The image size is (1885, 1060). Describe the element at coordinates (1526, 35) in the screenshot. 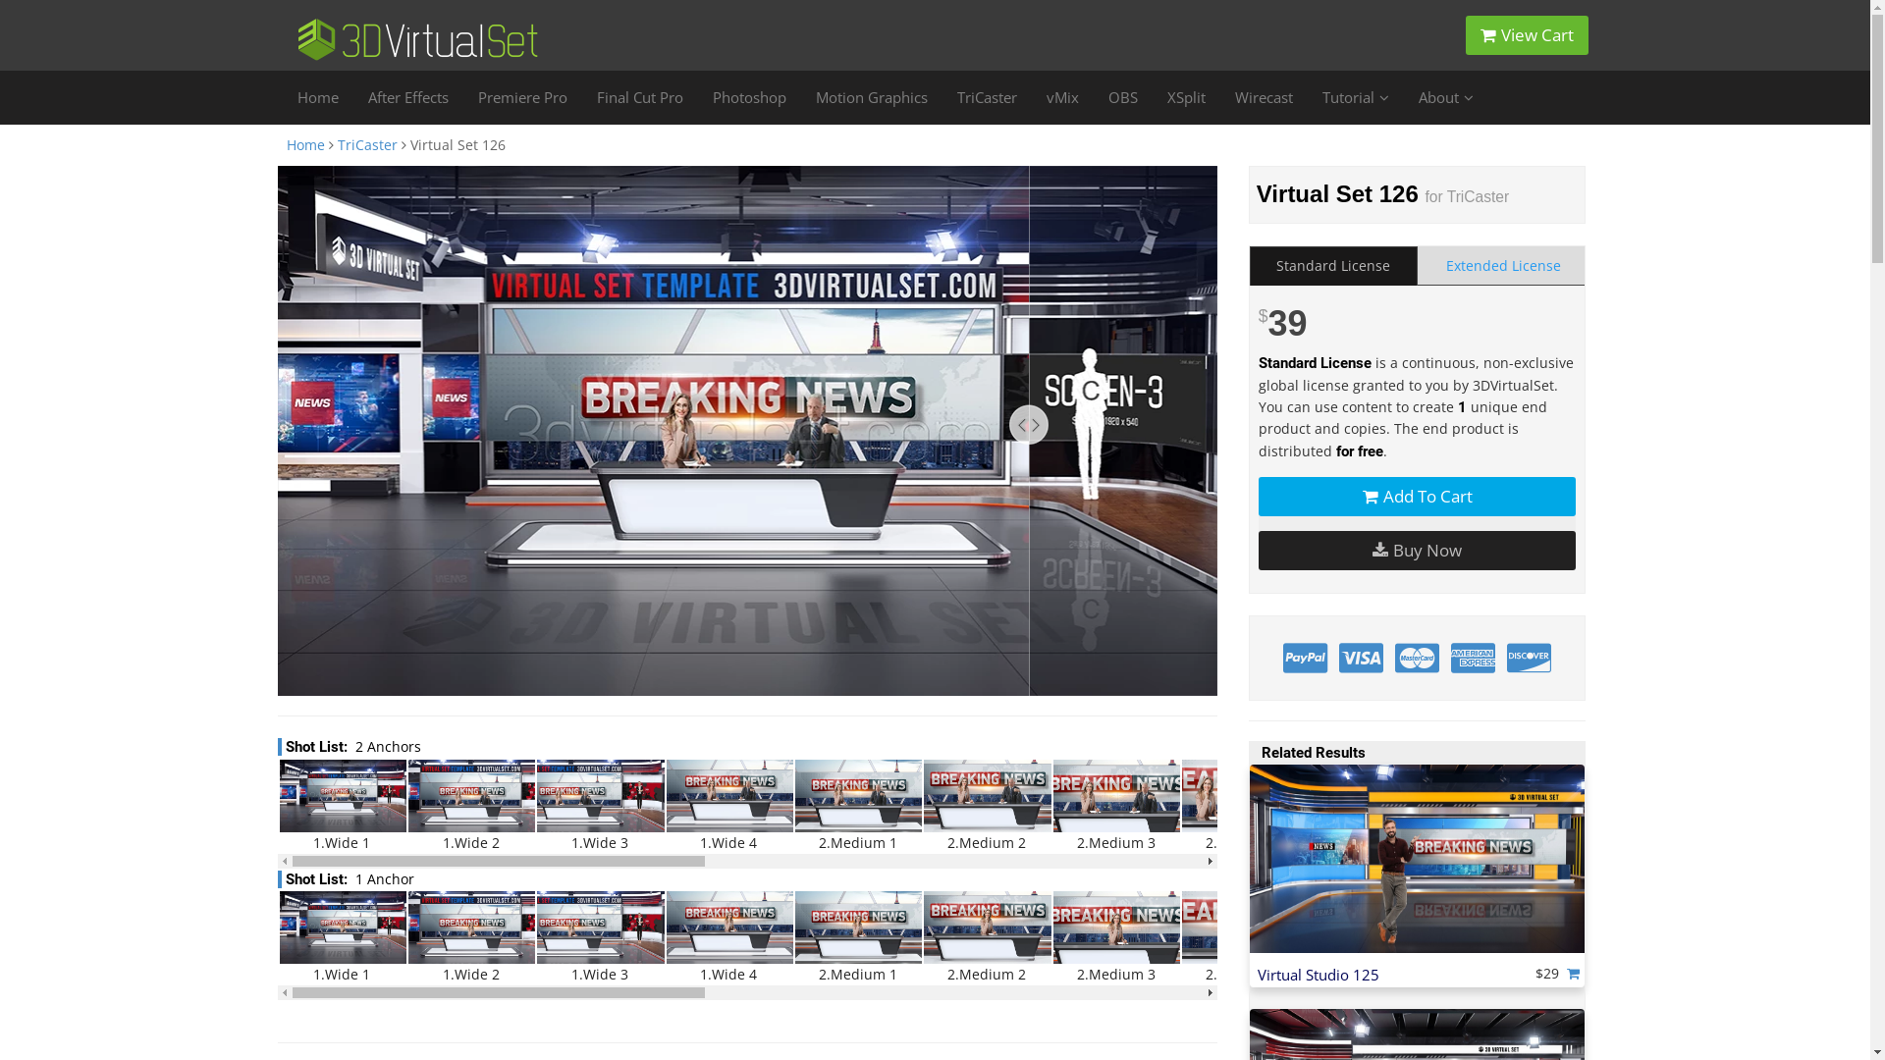

I see `View Cart` at that location.